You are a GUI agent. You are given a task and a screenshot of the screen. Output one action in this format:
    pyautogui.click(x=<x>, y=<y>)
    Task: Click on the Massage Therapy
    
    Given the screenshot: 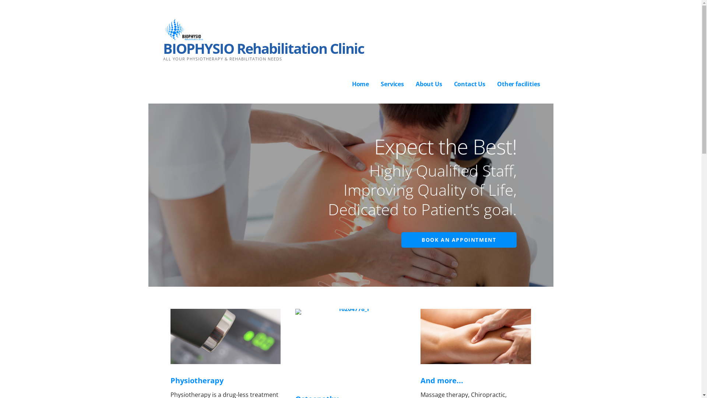 What is the action you would take?
    pyautogui.click(x=476, y=336)
    